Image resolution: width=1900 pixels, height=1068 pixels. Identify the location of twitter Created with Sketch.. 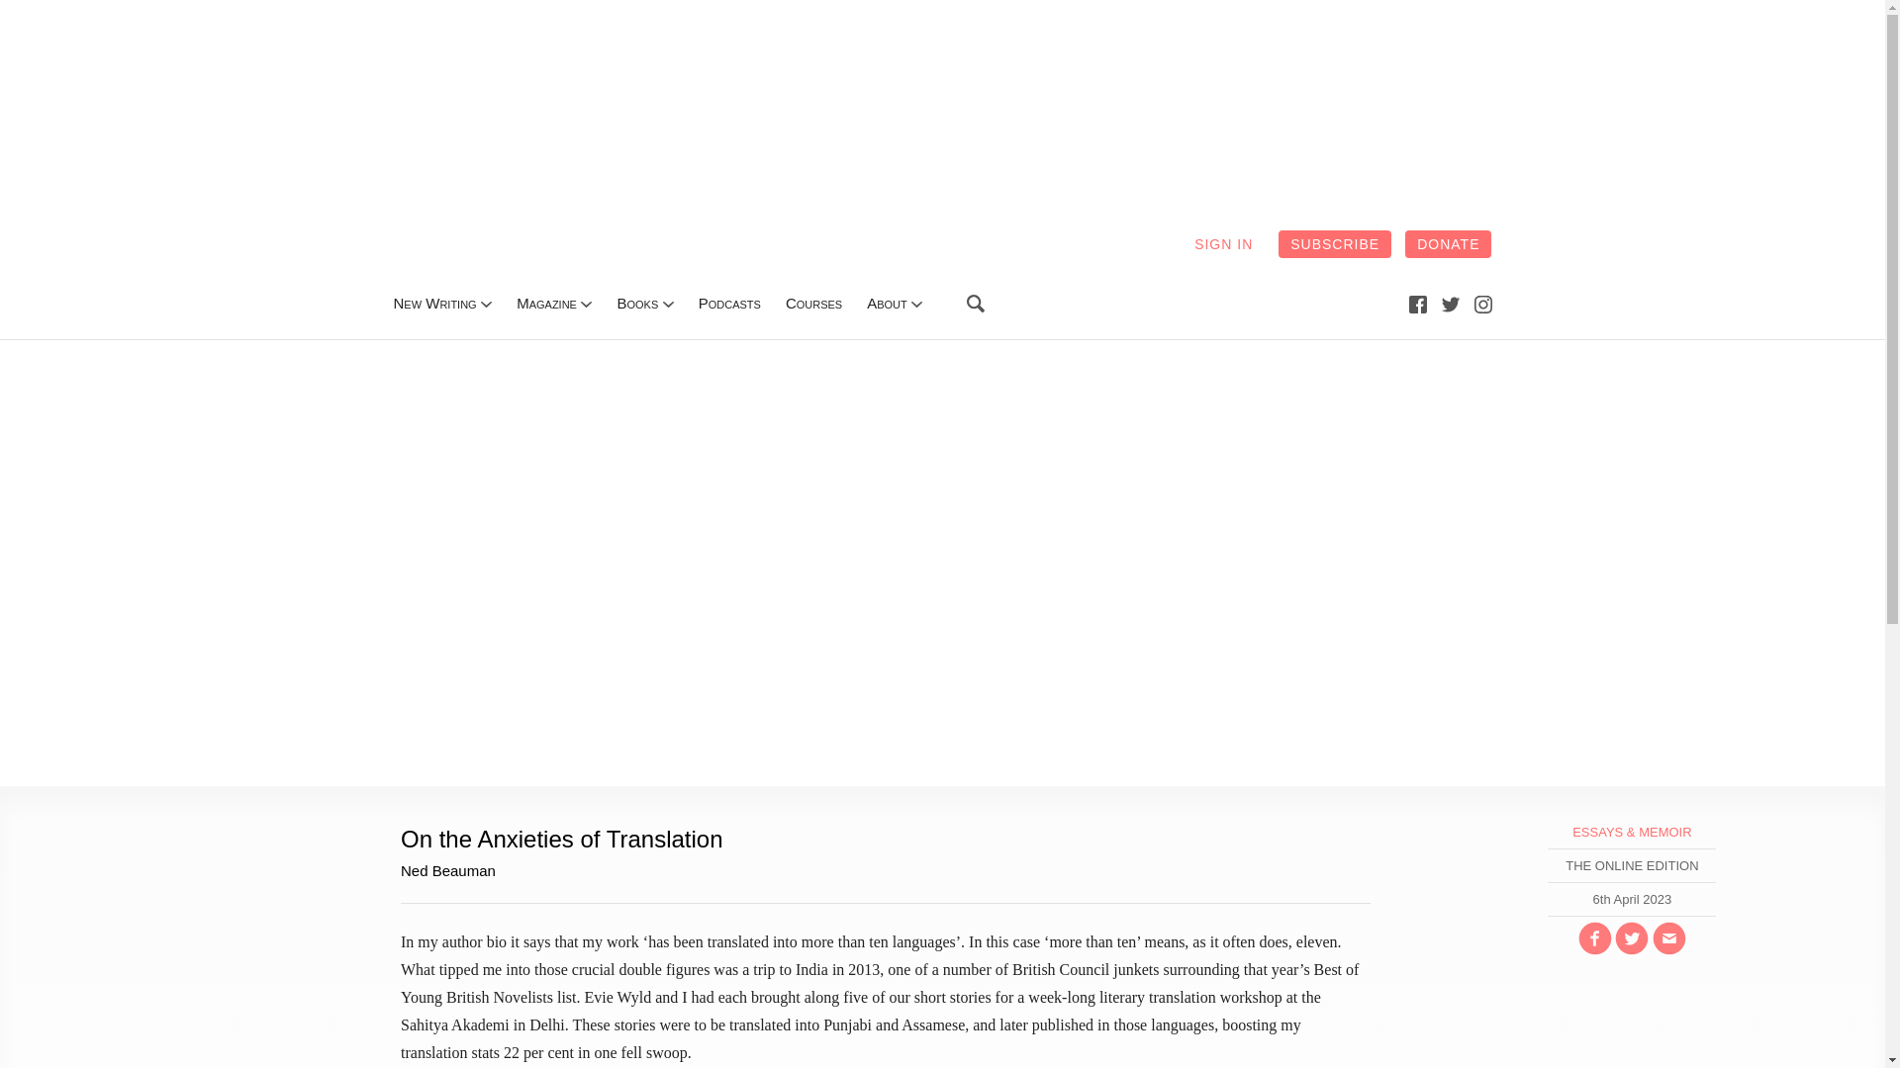
(1451, 304).